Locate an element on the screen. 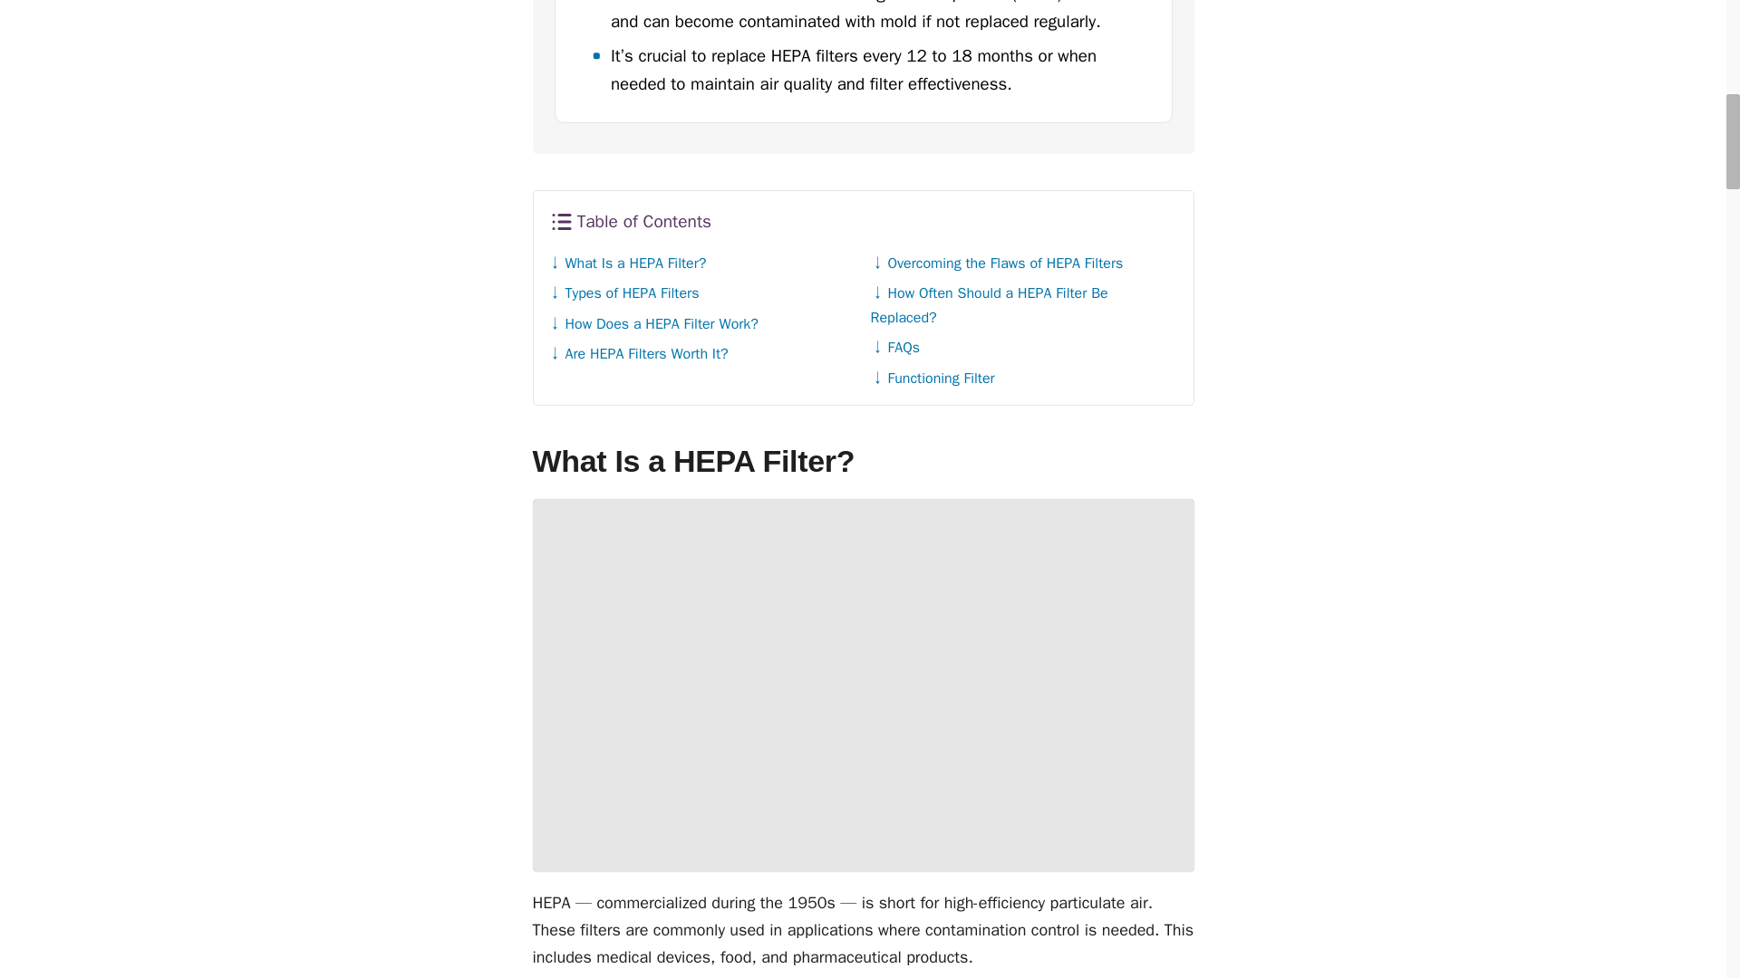 The image size is (1740, 978). How Often Should a HEPA Filter Be Replaced? is located at coordinates (988, 304).